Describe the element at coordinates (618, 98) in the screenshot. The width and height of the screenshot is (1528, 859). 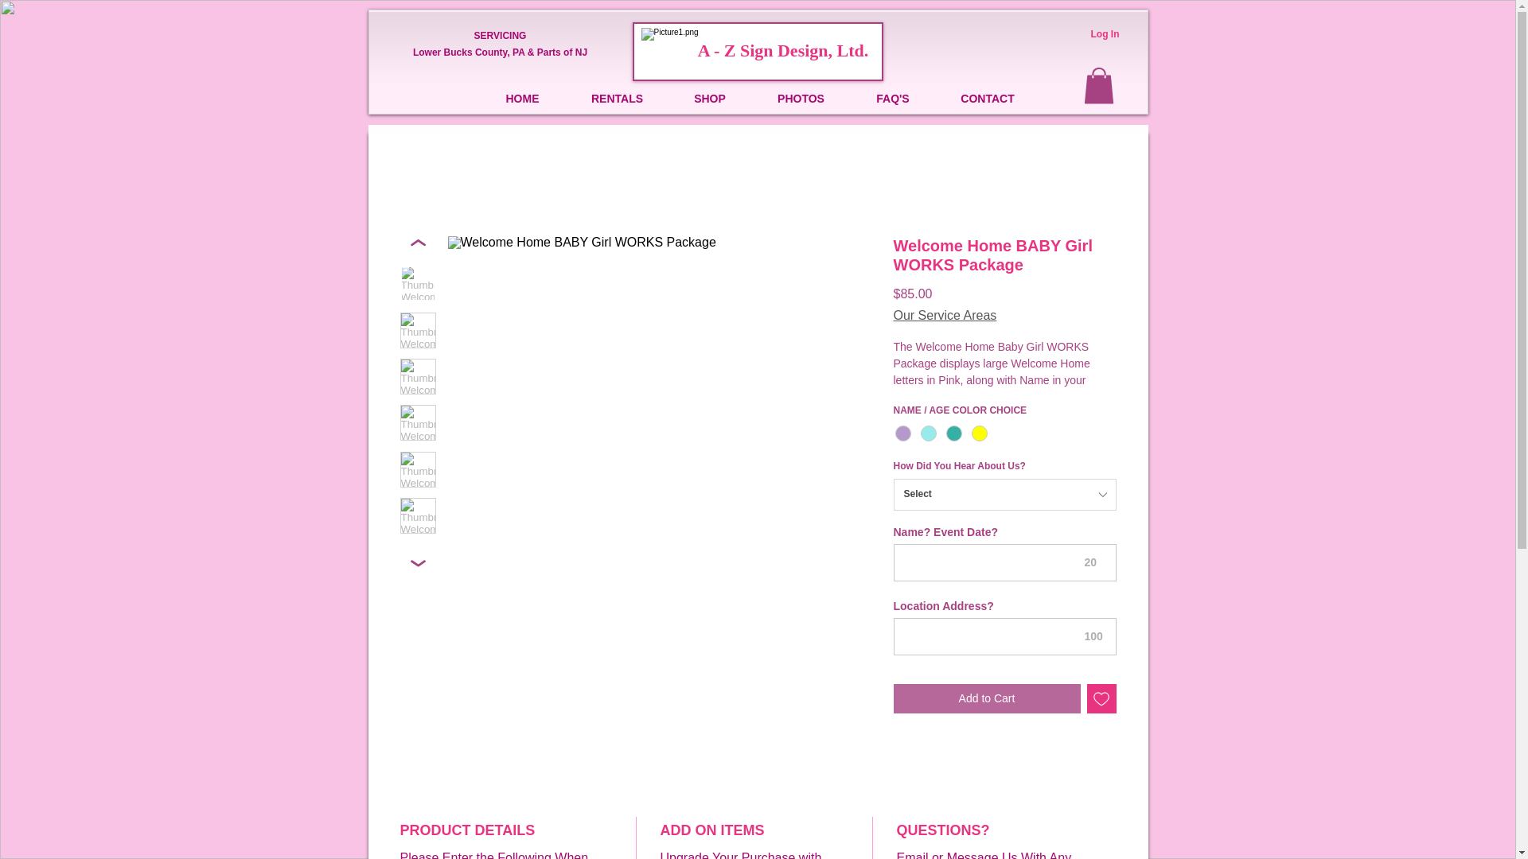
I see `RENTALS` at that location.